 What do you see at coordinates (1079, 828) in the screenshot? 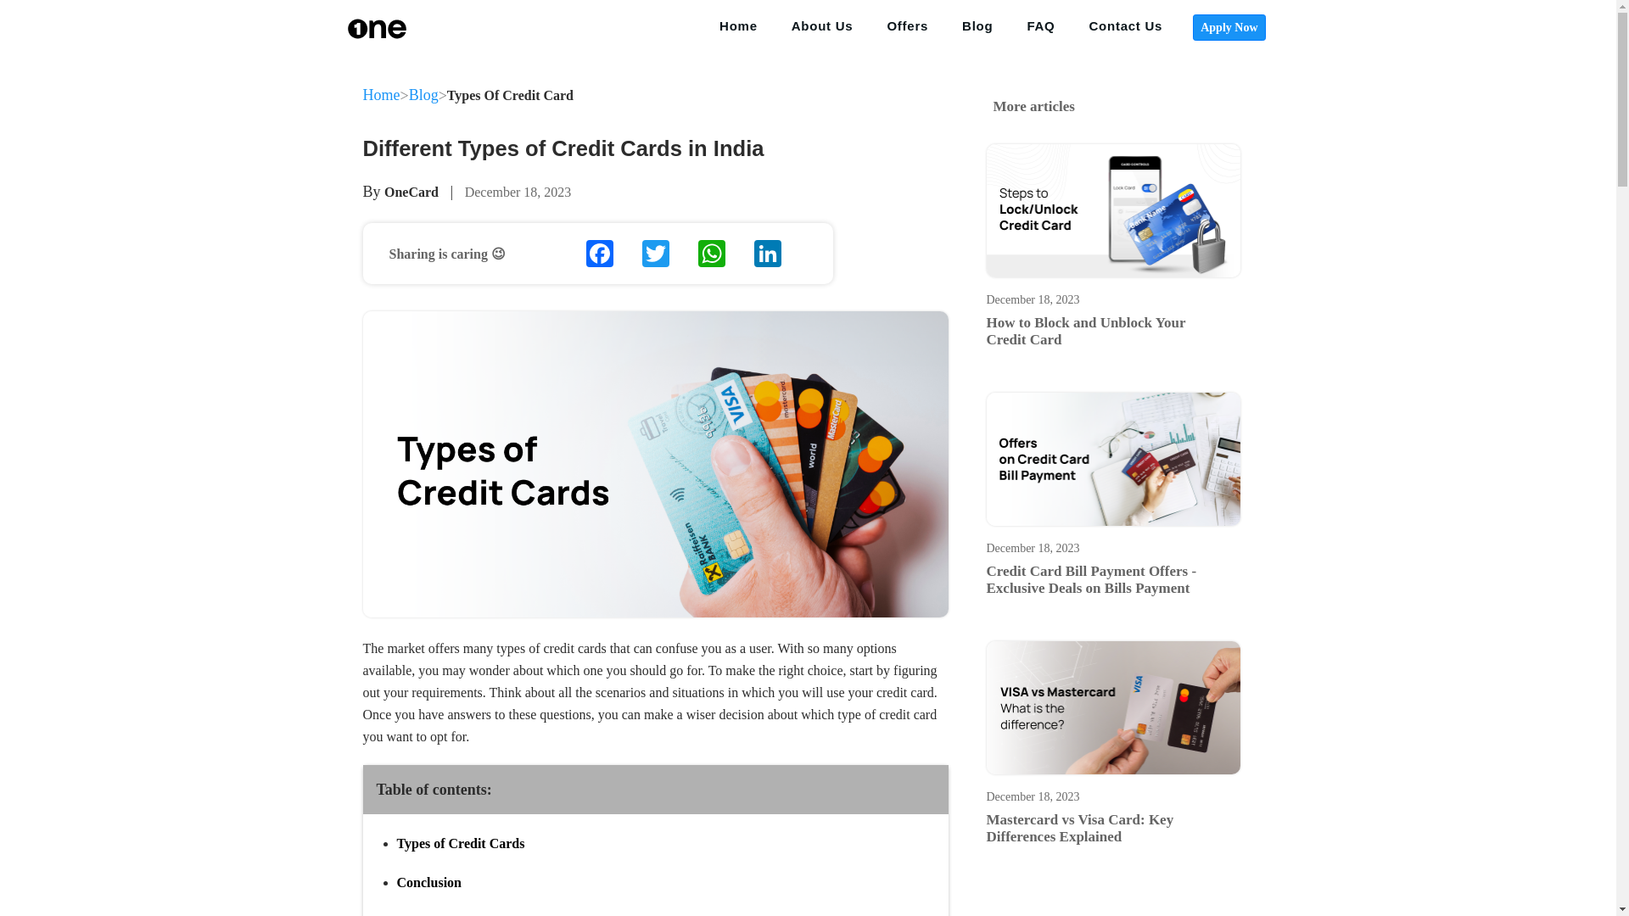
I see `Mastercard vs Visa Card: Key Differences Explained` at bounding box center [1079, 828].